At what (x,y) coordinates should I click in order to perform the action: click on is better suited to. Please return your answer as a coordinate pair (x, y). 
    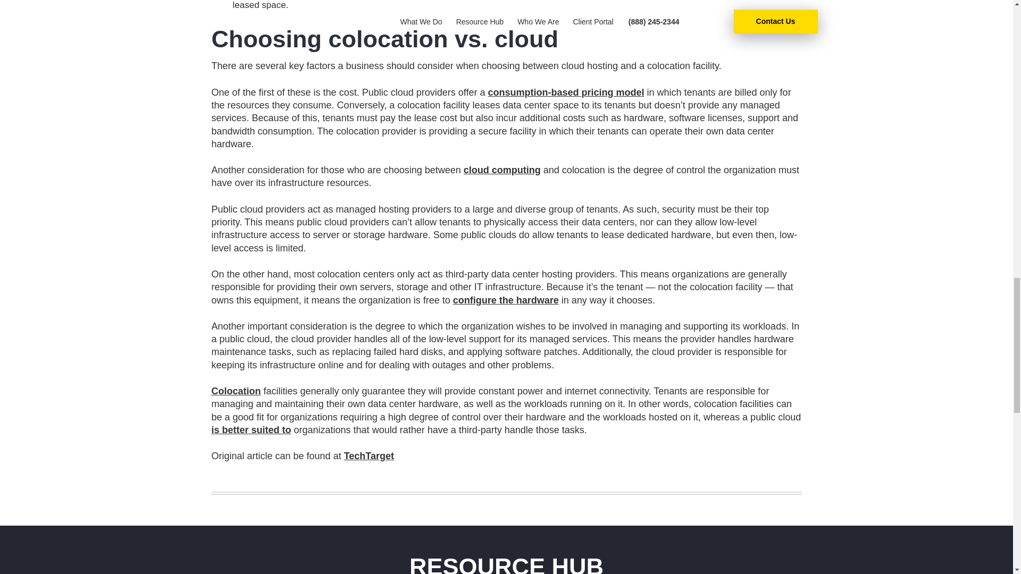
    Looking at the image, I should click on (251, 429).